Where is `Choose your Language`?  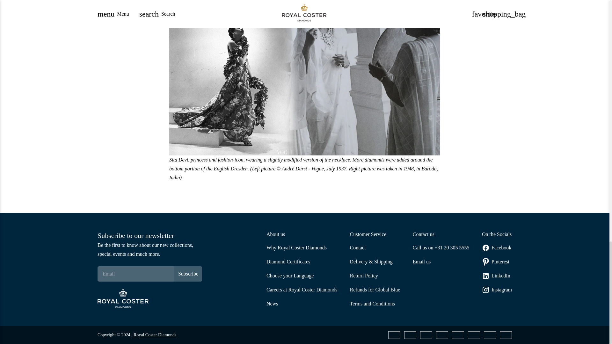 Choose your Language is located at coordinates (302, 276).